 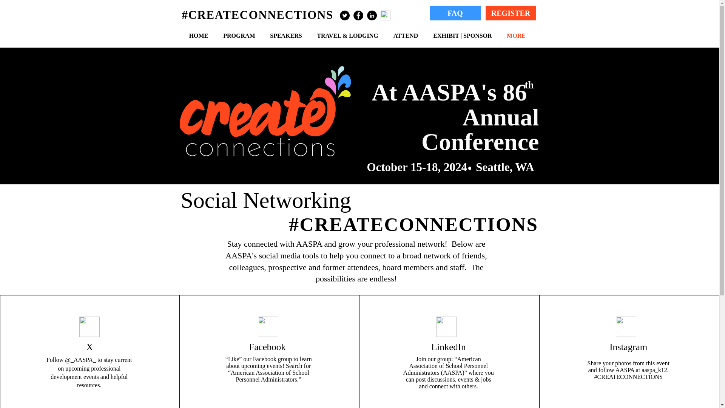 I want to click on PROGRAM, so click(x=239, y=36).